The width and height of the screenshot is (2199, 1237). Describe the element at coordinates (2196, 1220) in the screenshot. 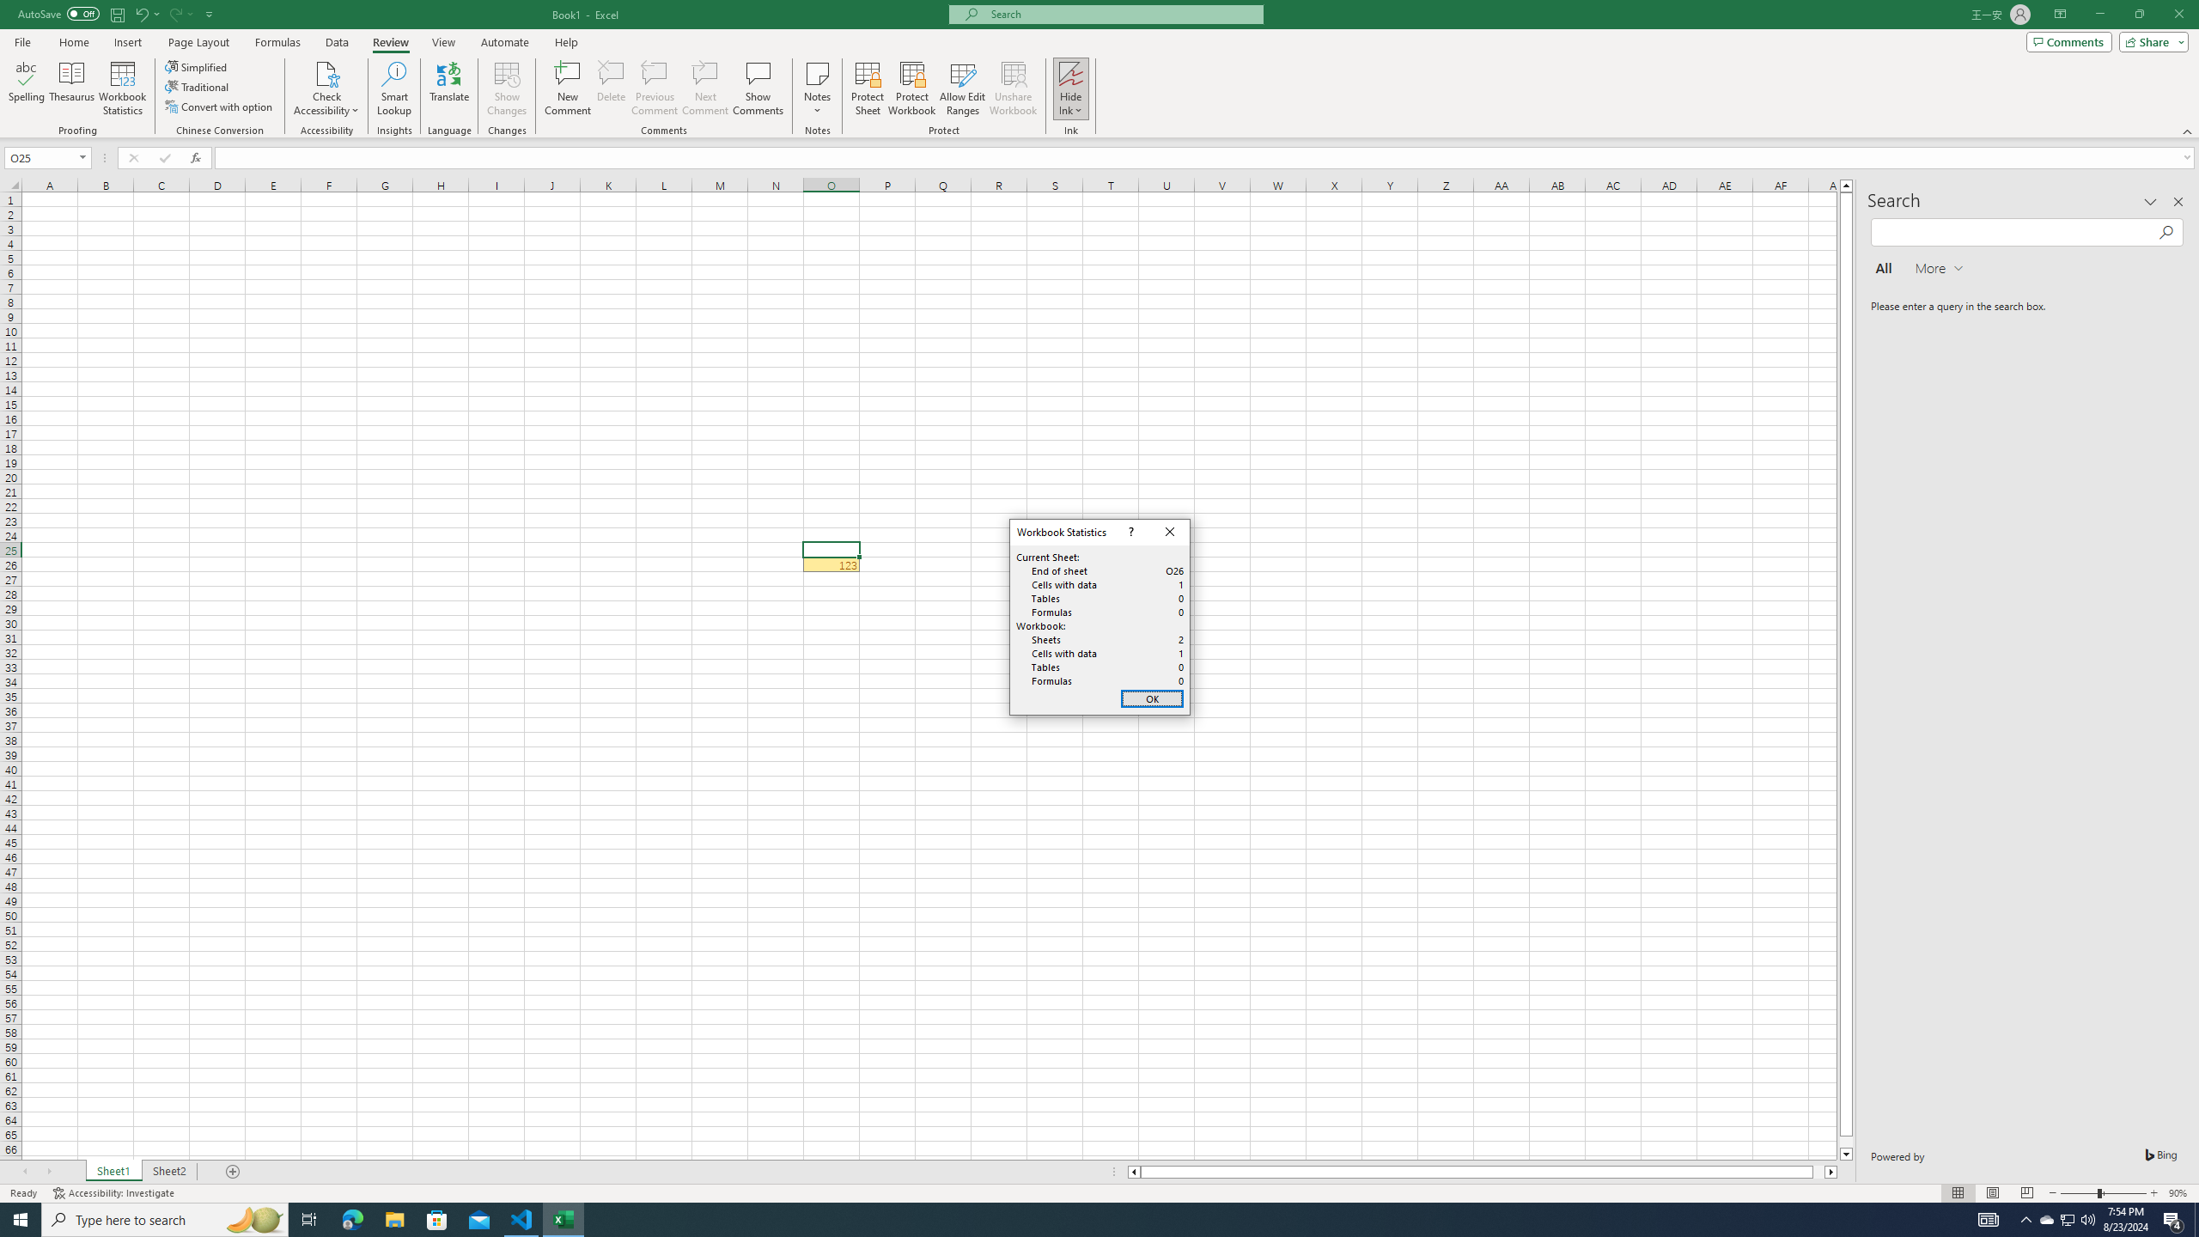

I see `Show desktop` at that location.